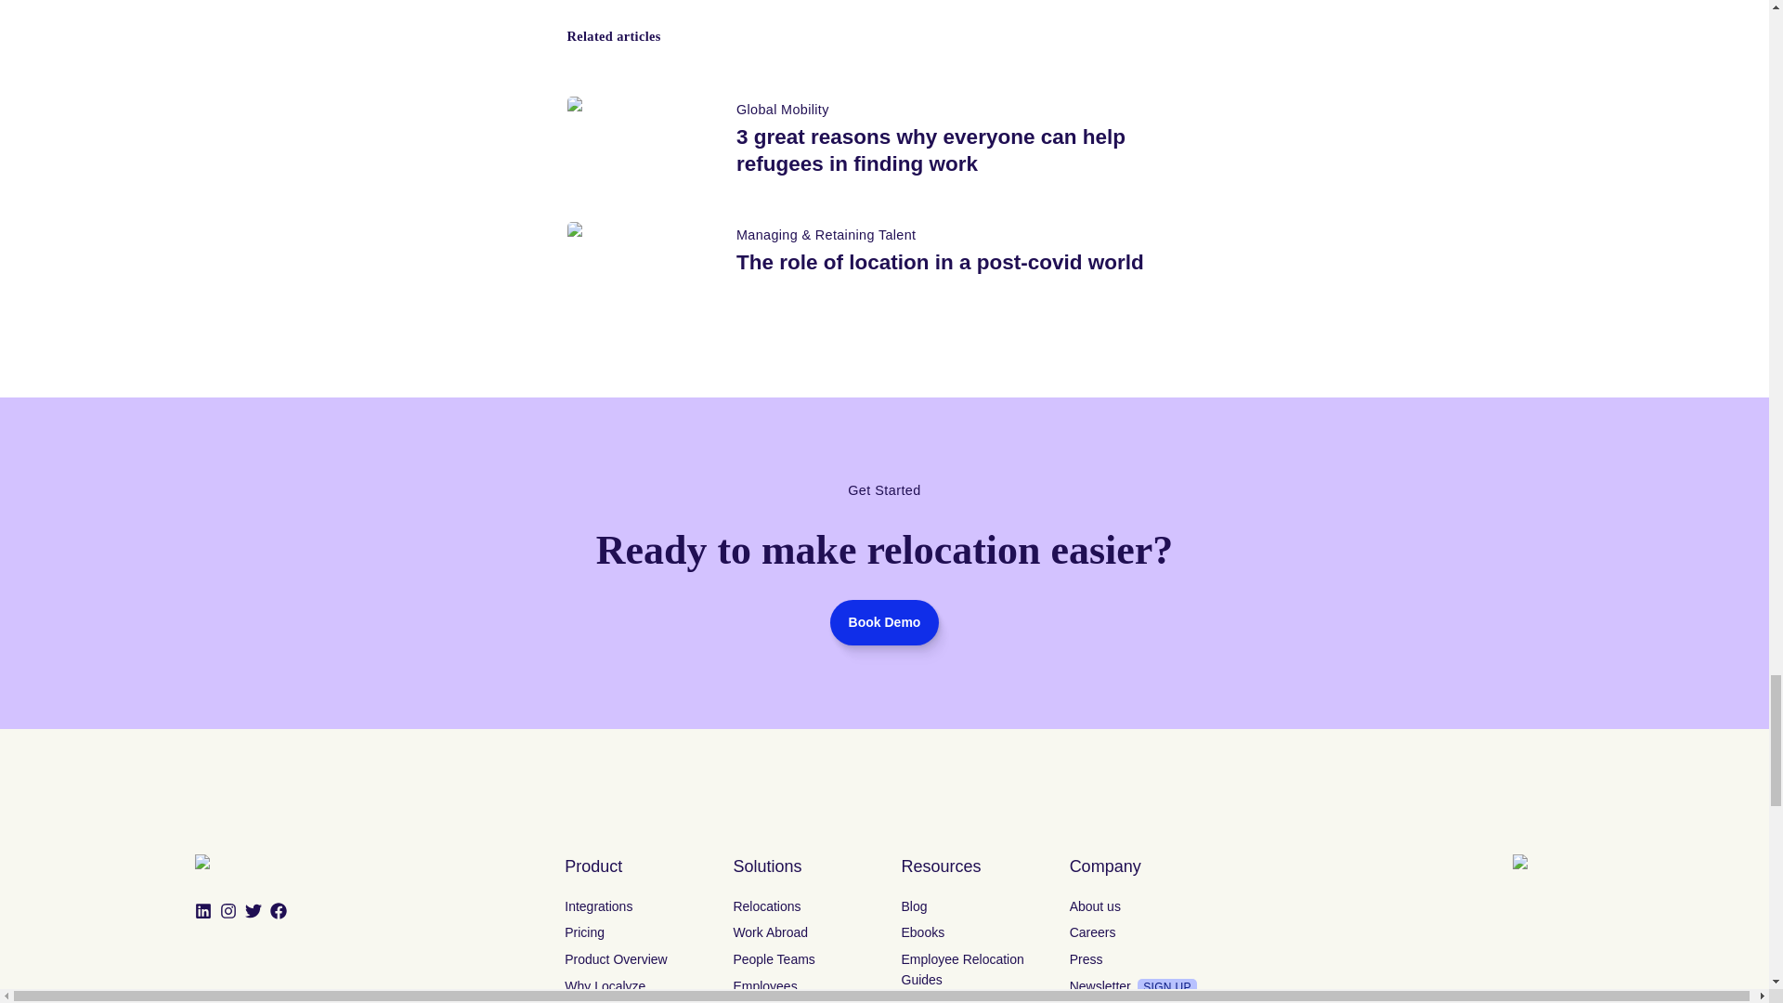  What do you see at coordinates (598, 597) in the screenshot?
I see `Book Demo` at bounding box center [598, 597].